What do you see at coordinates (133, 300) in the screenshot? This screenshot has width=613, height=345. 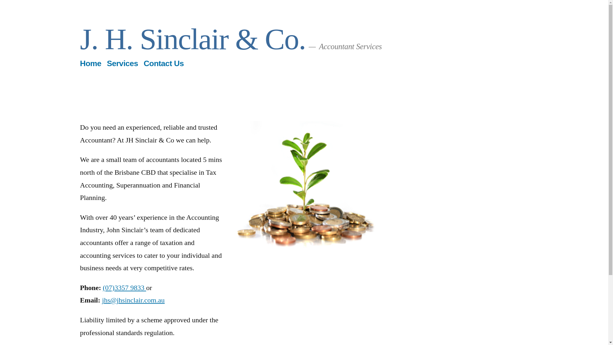 I see `jhs@jhsinclair.com.au` at bounding box center [133, 300].